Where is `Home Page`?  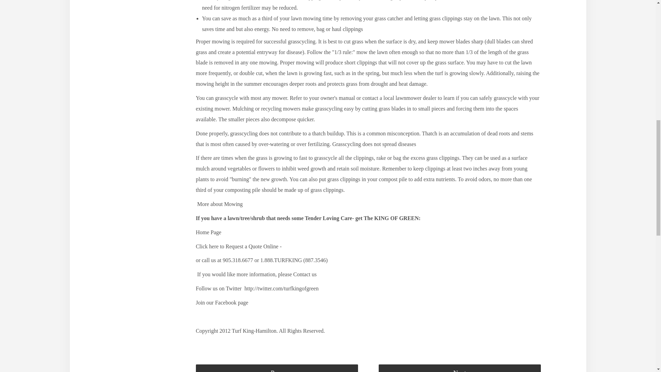 Home Page is located at coordinates (209, 232).